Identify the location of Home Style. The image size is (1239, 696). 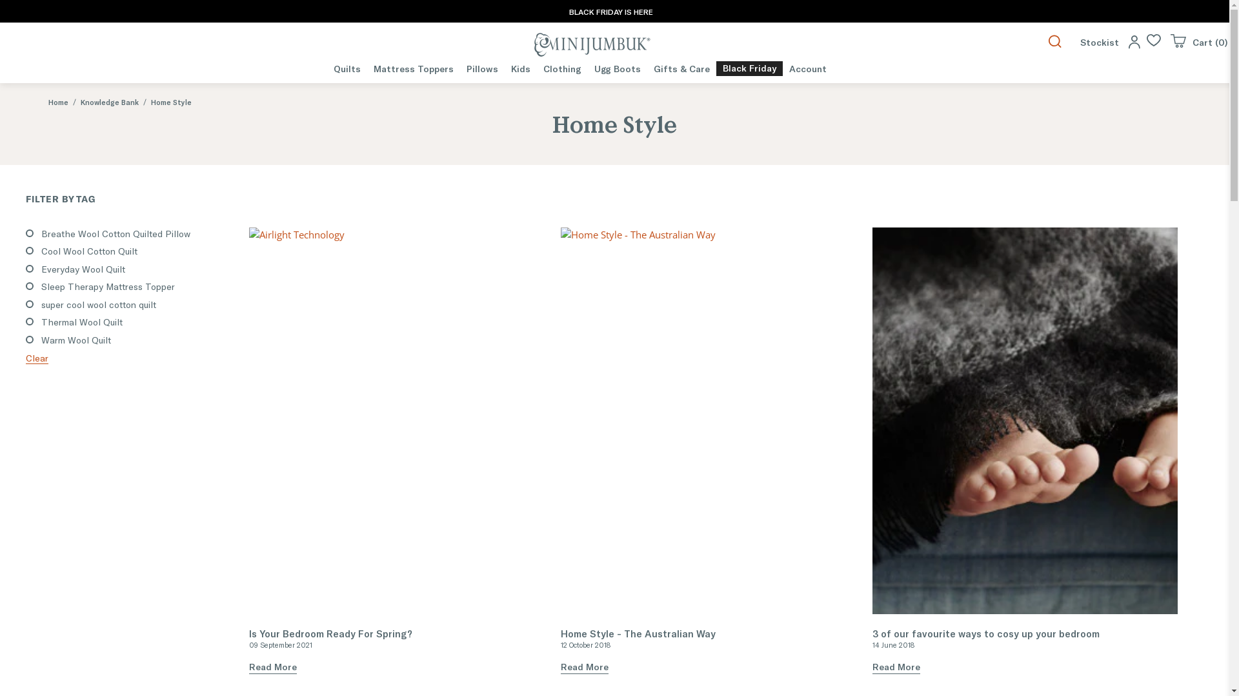
(172, 102).